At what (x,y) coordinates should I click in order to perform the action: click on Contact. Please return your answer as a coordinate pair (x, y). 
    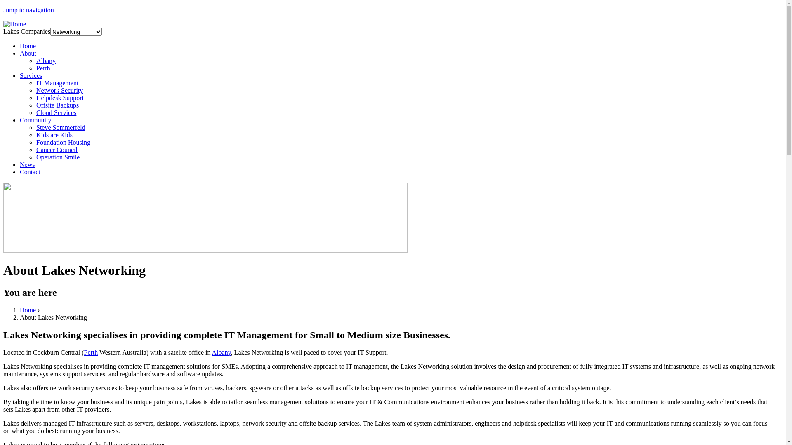
    Looking at the image, I should click on (30, 172).